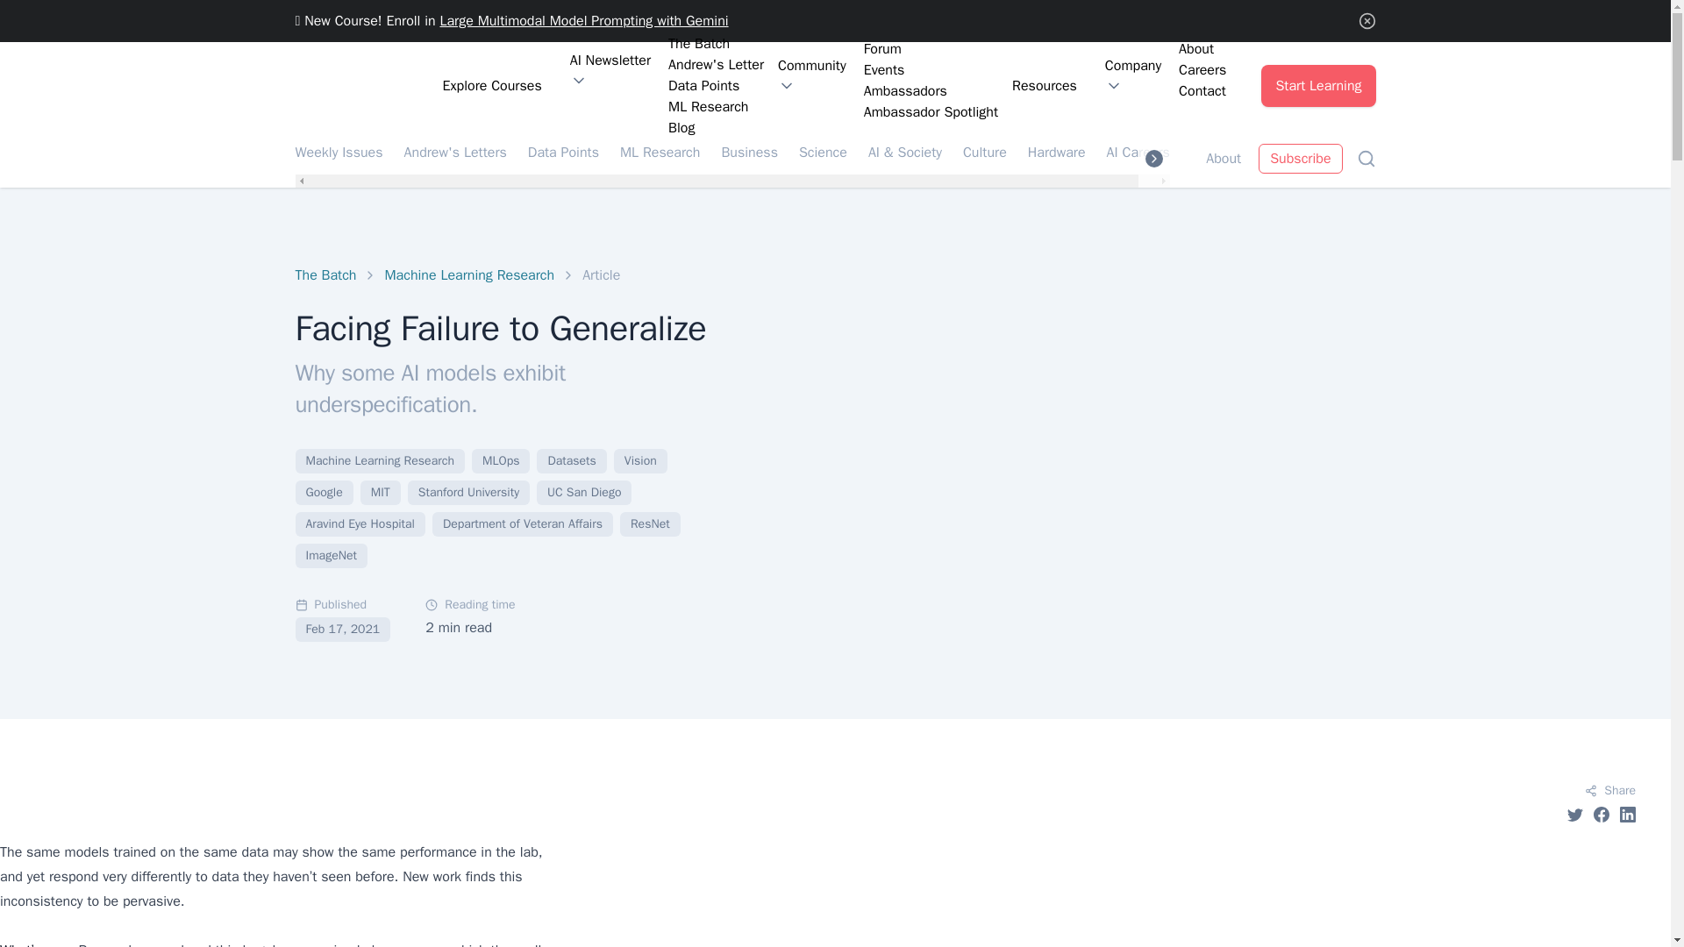 This screenshot has height=947, width=1684. Describe the element at coordinates (1045, 86) in the screenshot. I see `Resources` at that location.